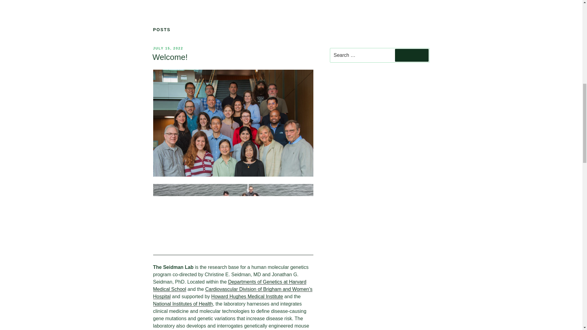 This screenshot has height=330, width=587. I want to click on Howard Hughes Medical Institute, so click(247, 296).